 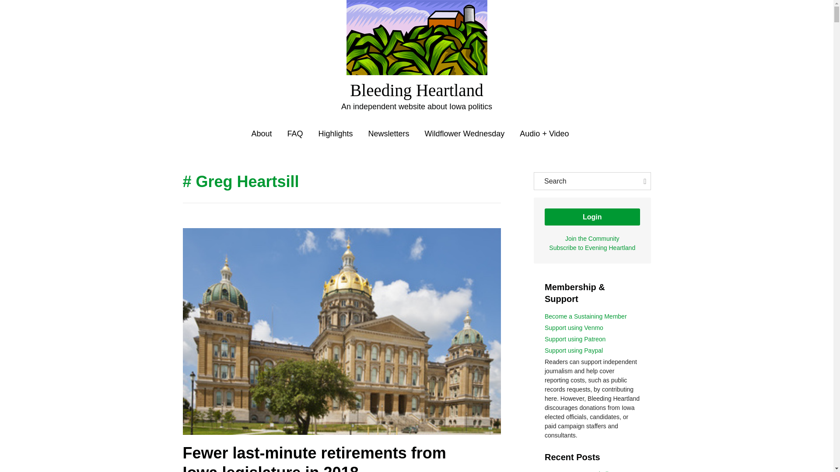 What do you see at coordinates (295, 134) in the screenshot?
I see `FAQ` at bounding box center [295, 134].